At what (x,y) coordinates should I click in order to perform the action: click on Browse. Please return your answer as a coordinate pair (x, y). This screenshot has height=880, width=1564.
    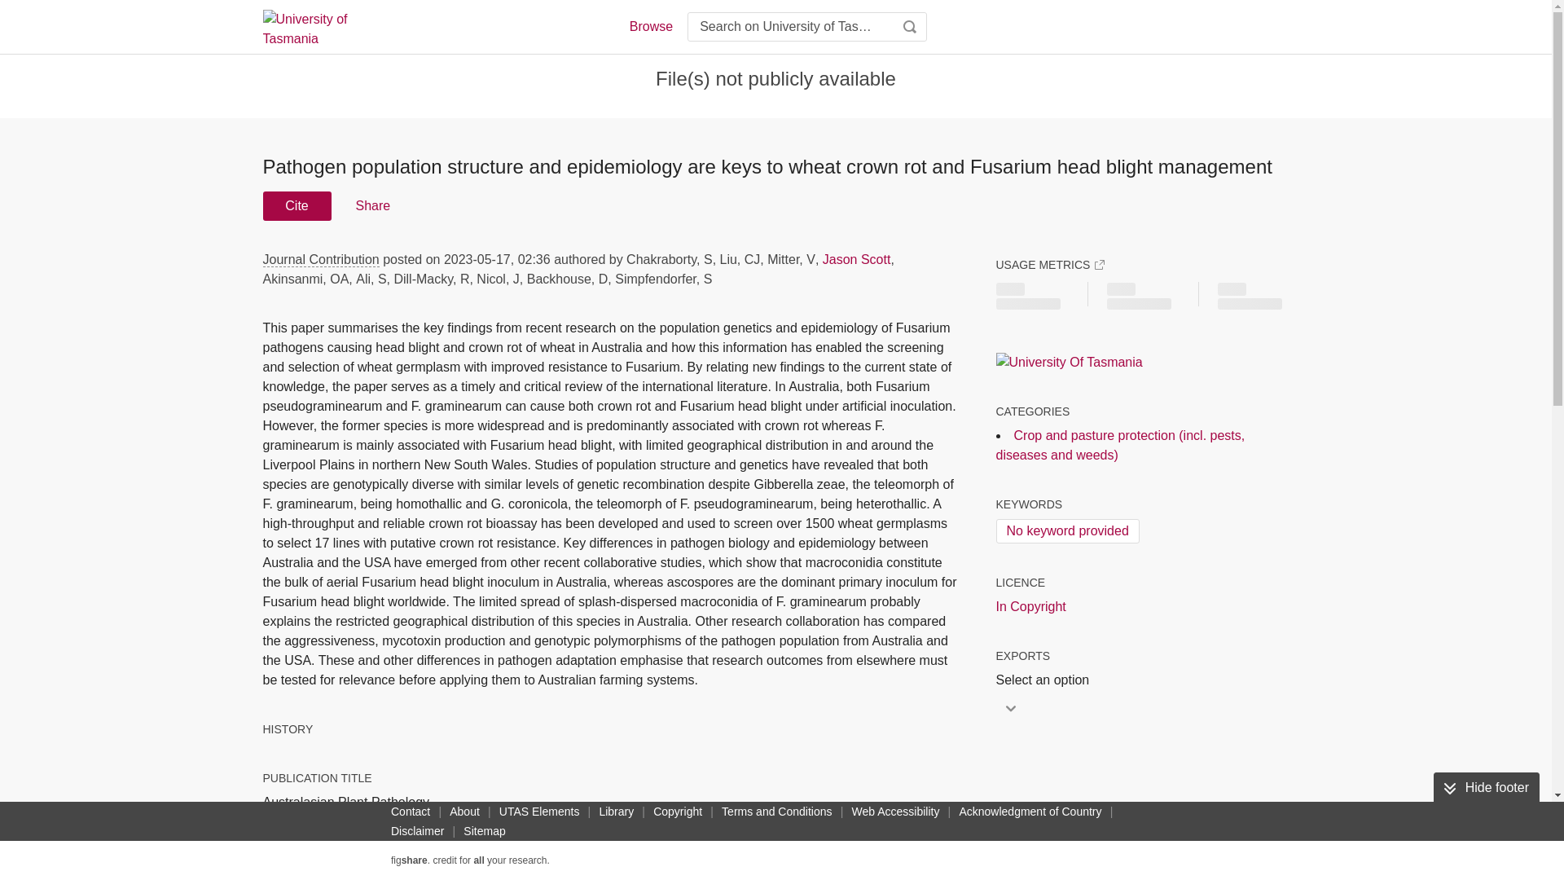
    Looking at the image, I should click on (650, 26).